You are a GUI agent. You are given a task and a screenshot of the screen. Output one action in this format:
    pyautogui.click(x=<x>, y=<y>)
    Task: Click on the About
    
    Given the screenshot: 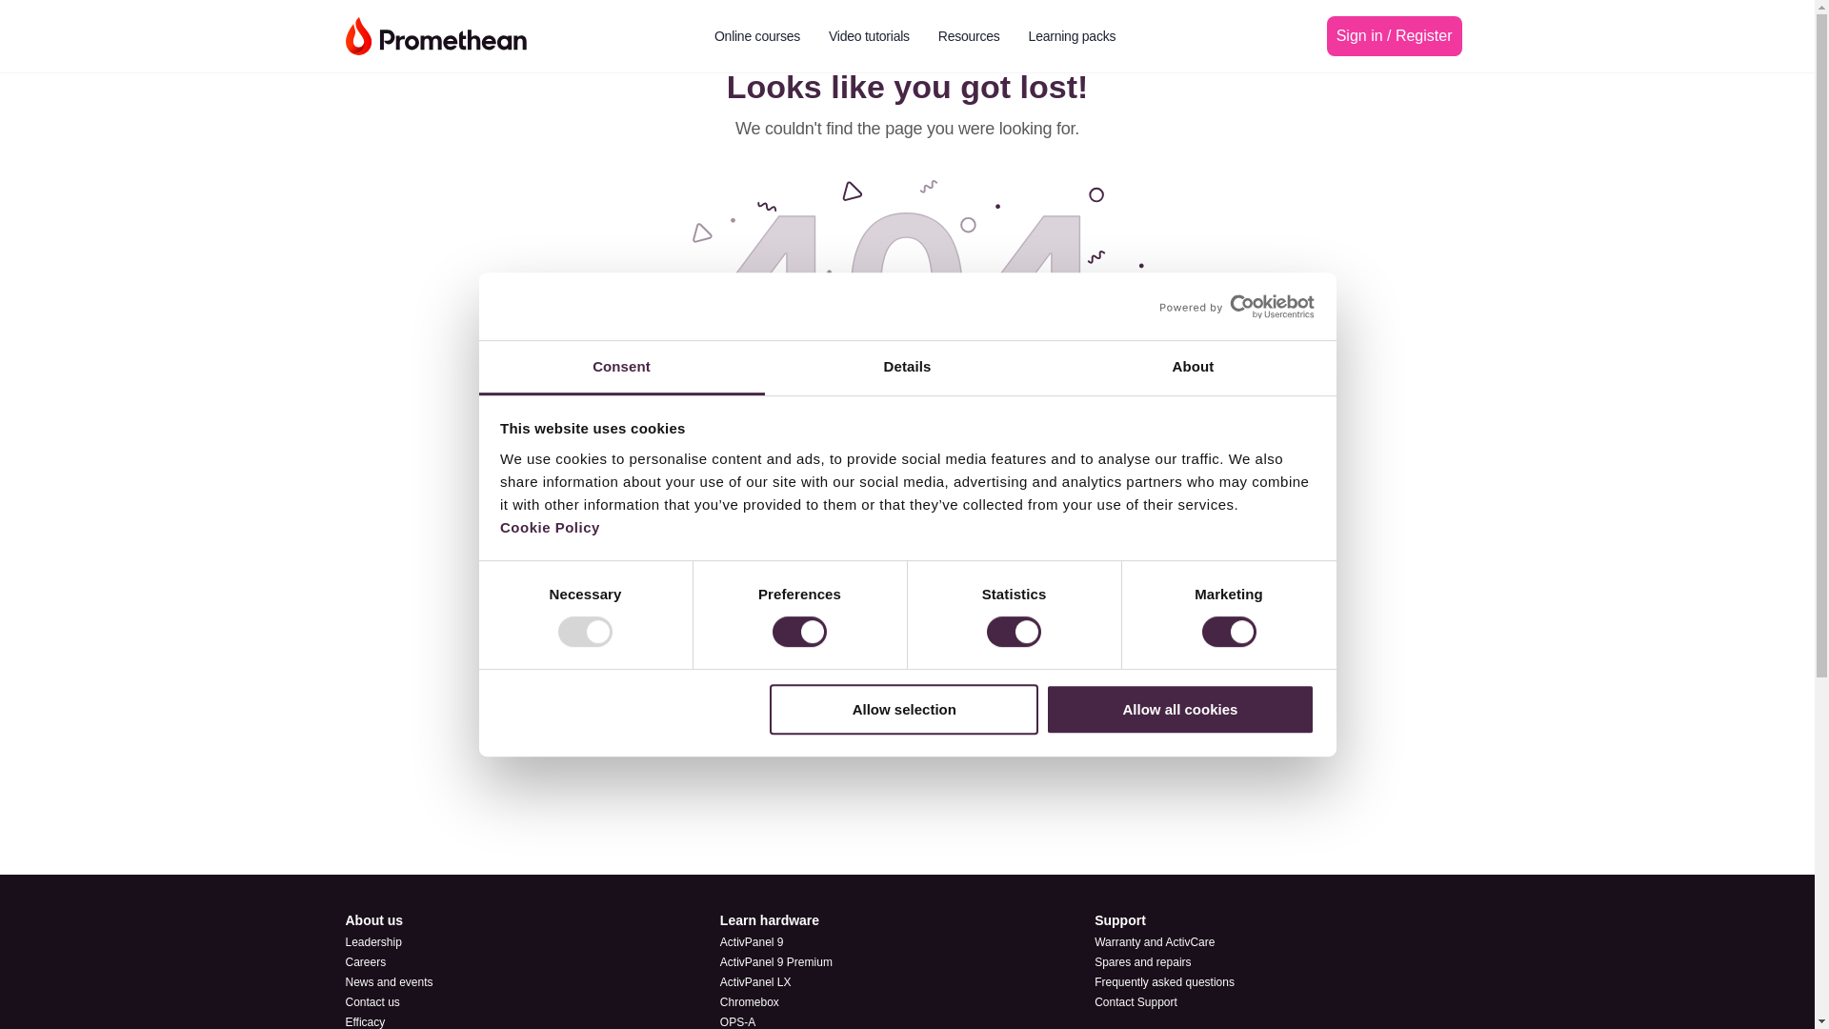 What is the action you would take?
    pyautogui.click(x=1193, y=368)
    